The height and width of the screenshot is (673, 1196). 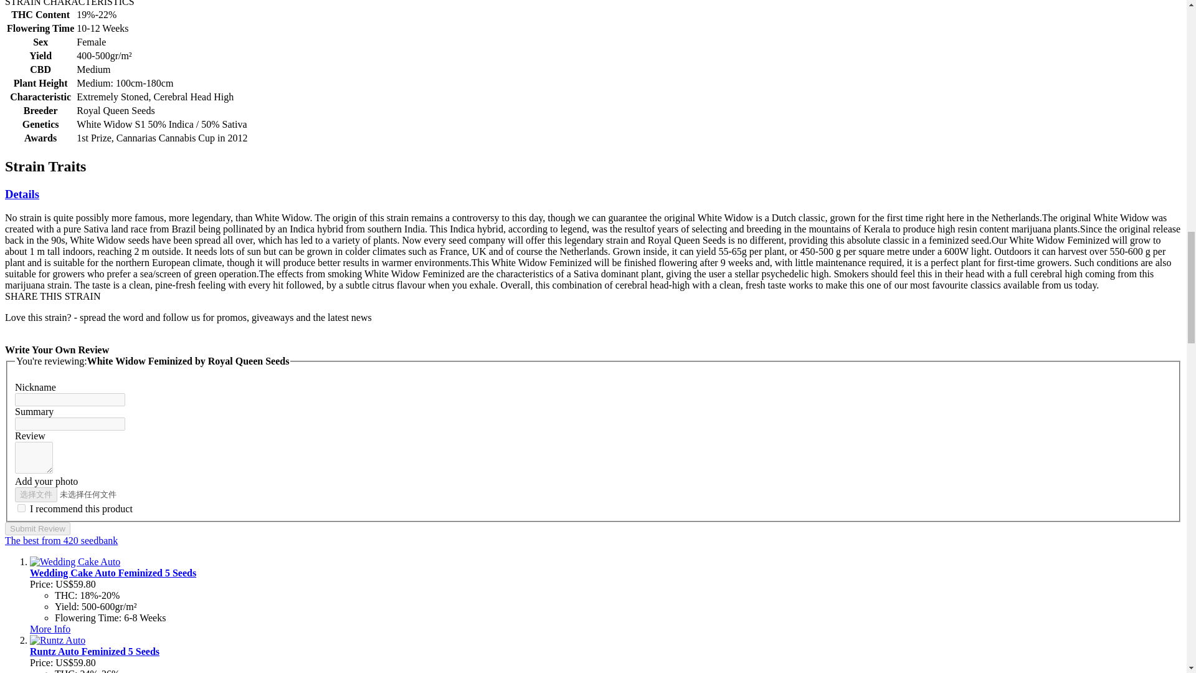 I want to click on 1, so click(x=21, y=507).